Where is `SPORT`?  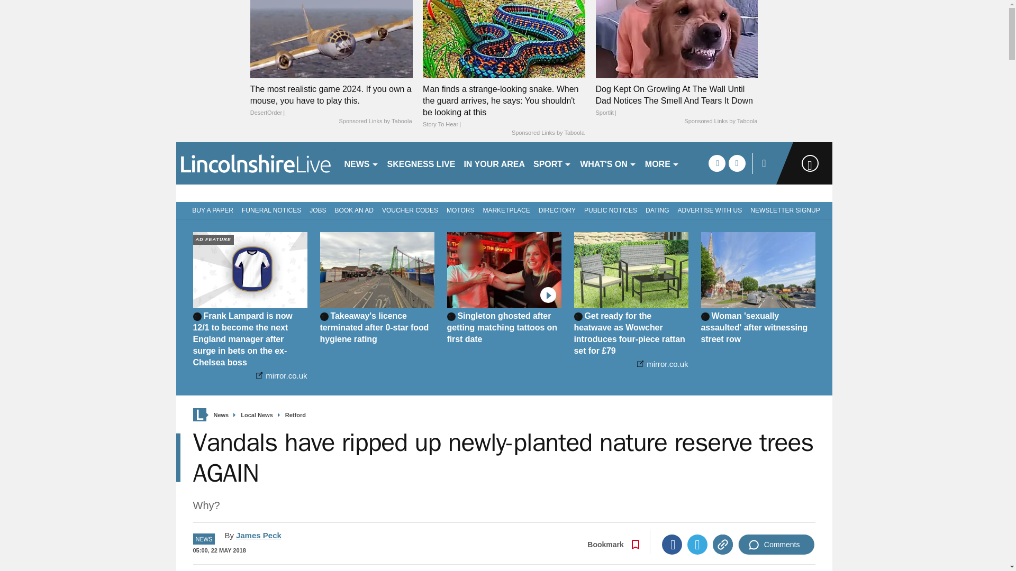
SPORT is located at coordinates (552, 163).